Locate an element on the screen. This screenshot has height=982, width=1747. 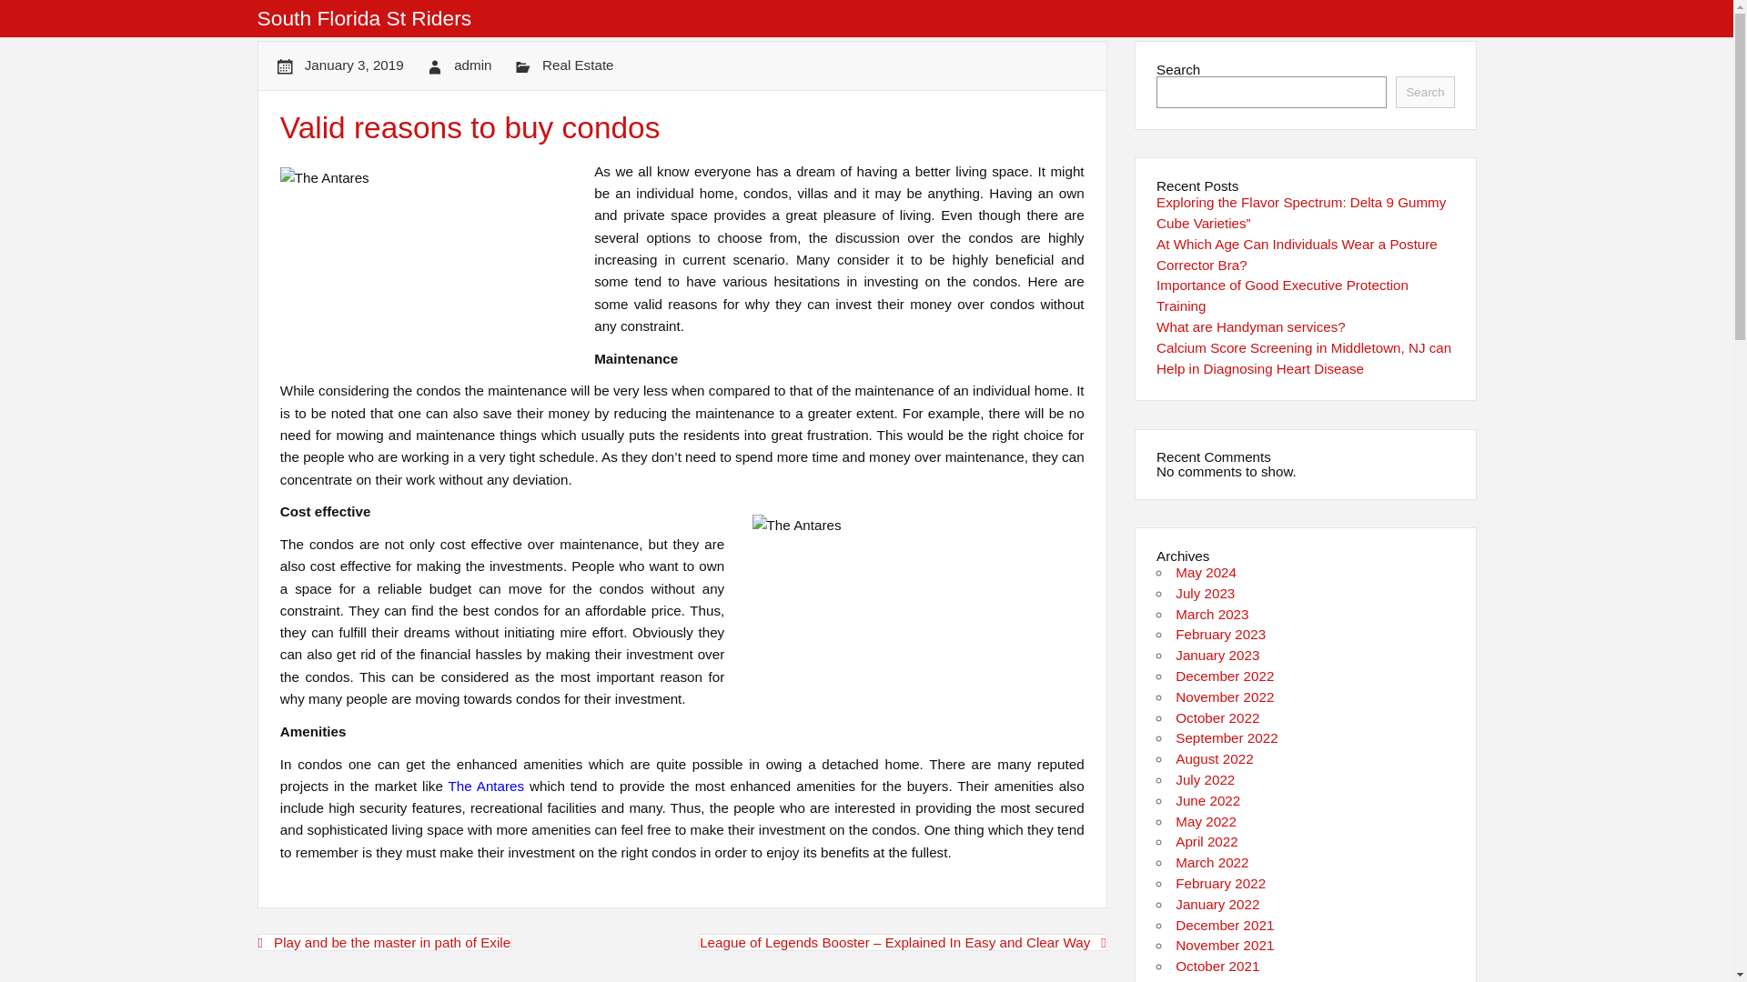
April 2022 is located at coordinates (1207, 841).